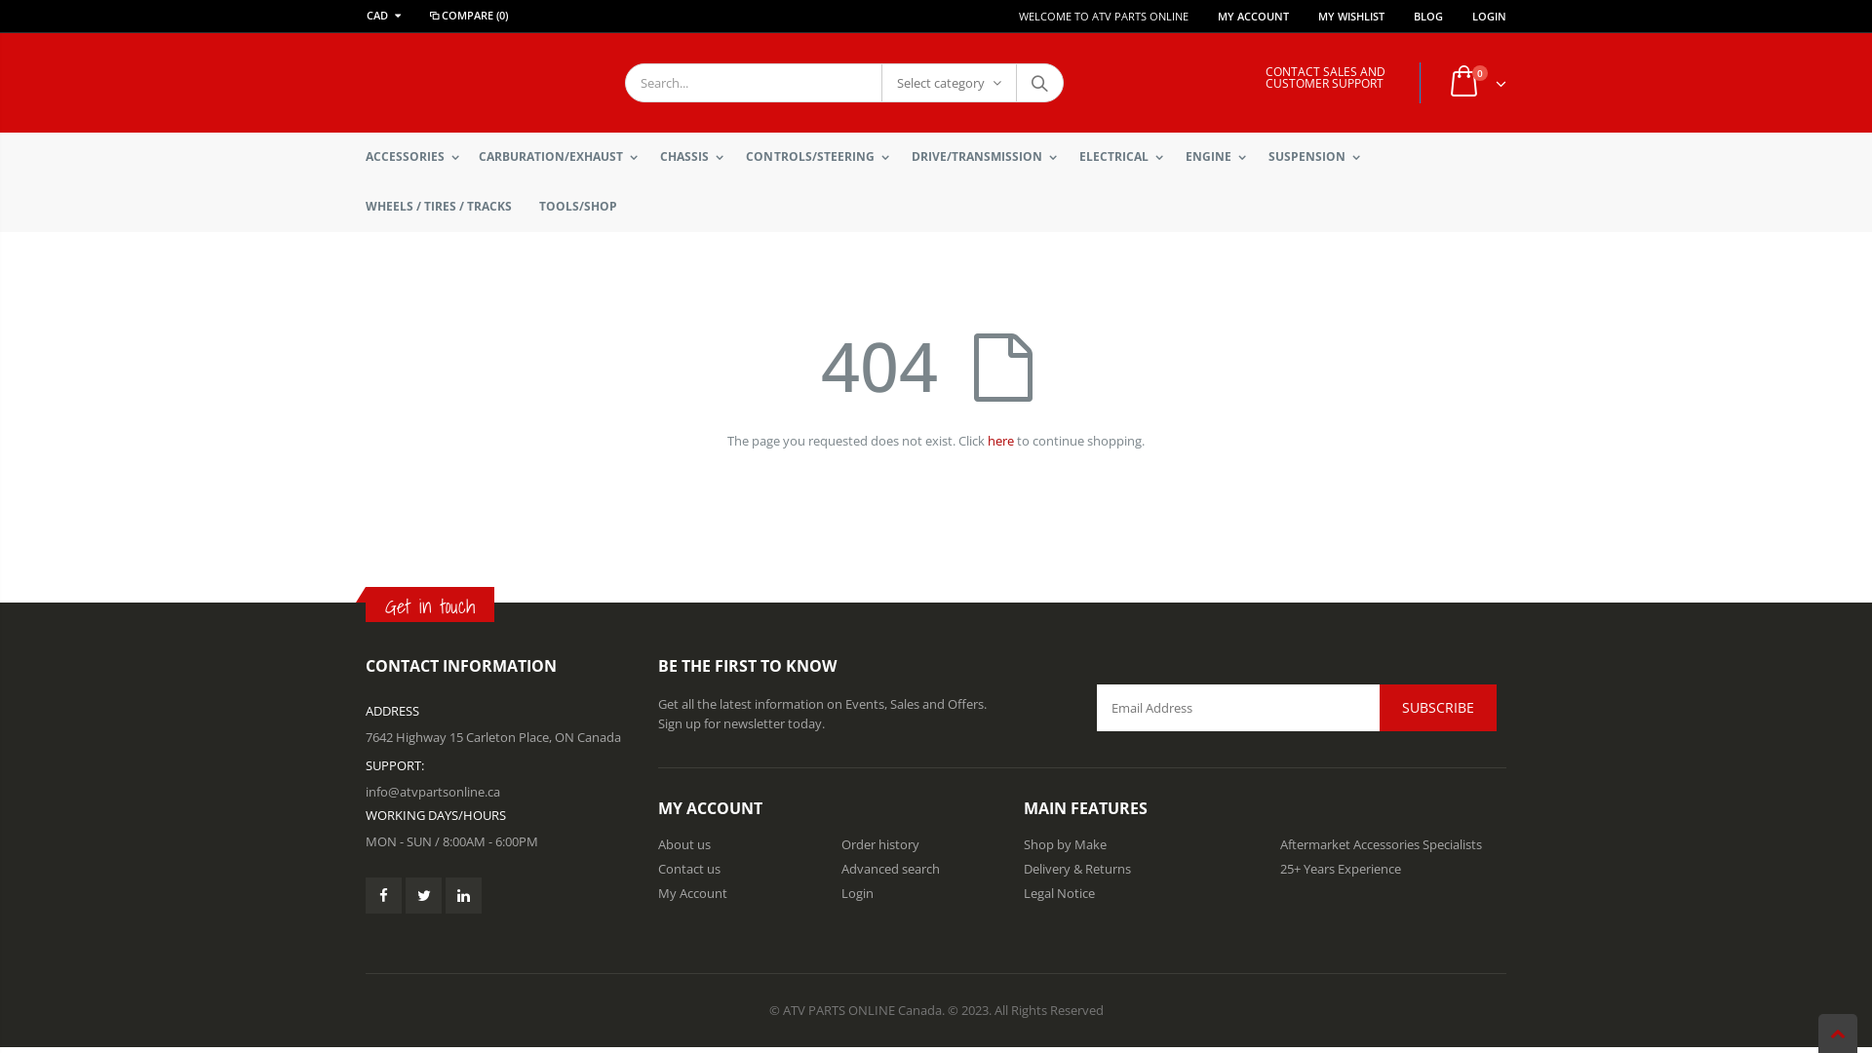 The width and height of the screenshot is (1872, 1053). What do you see at coordinates (822, 157) in the screenshot?
I see `CONTROLS/STEERING` at bounding box center [822, 157].